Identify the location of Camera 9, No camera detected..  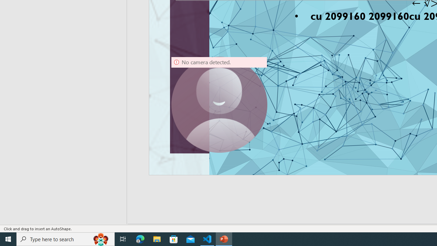
(219, 105).